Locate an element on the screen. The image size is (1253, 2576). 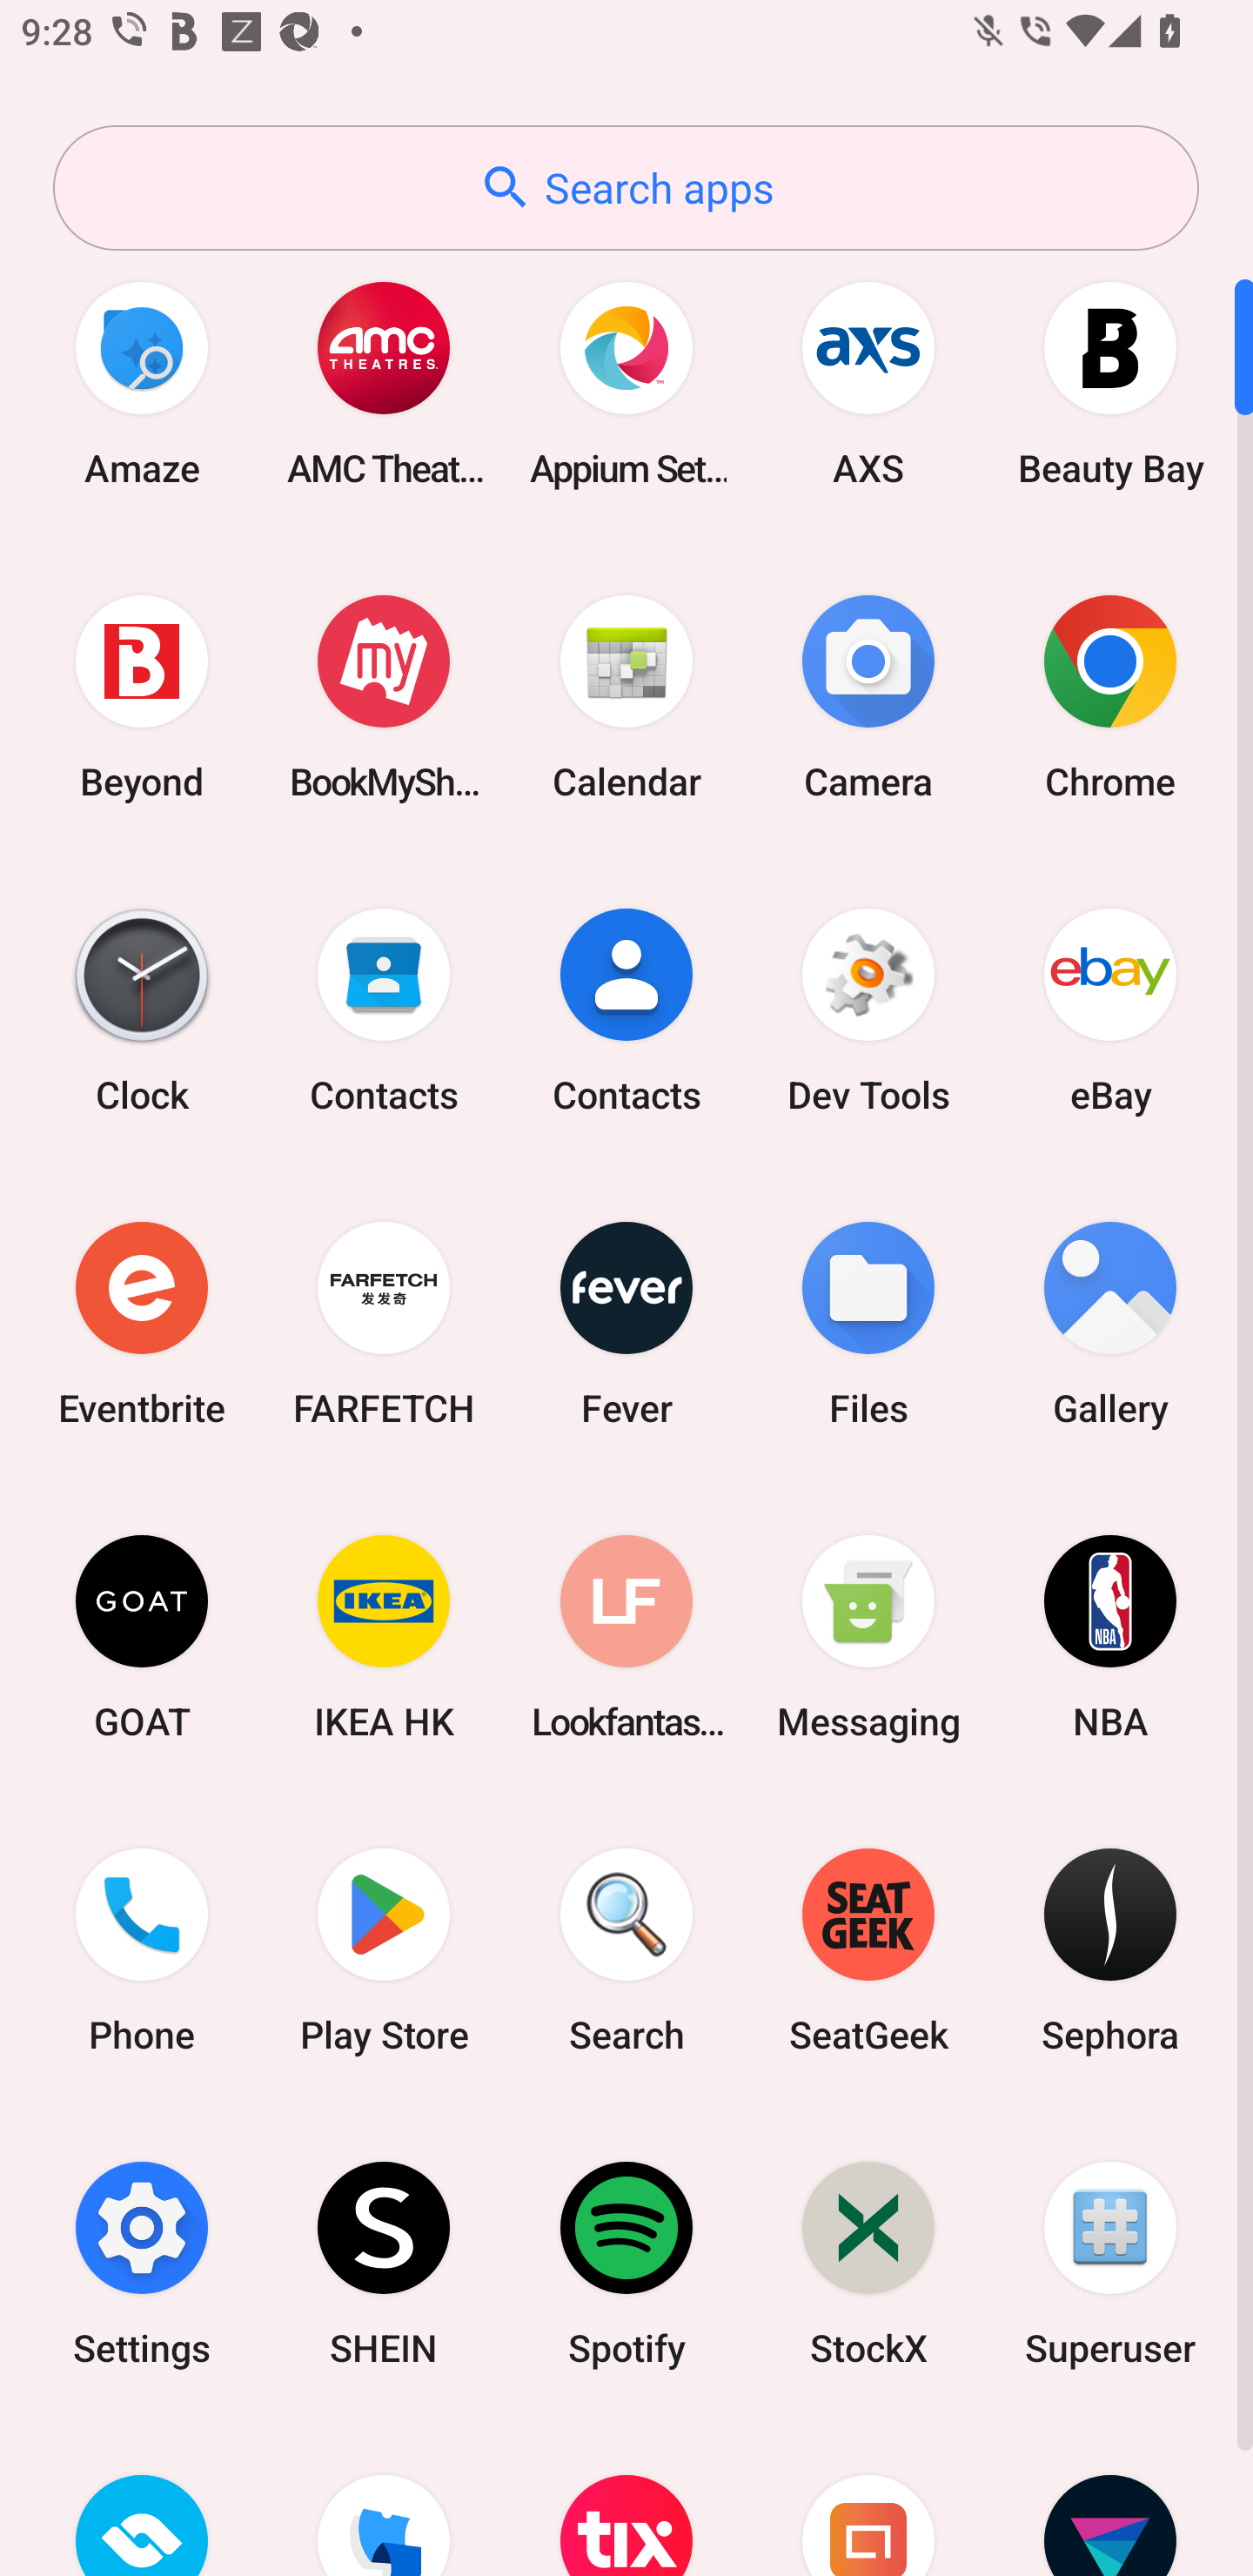
Beauty Bay is located at coordinates (1110, 383).